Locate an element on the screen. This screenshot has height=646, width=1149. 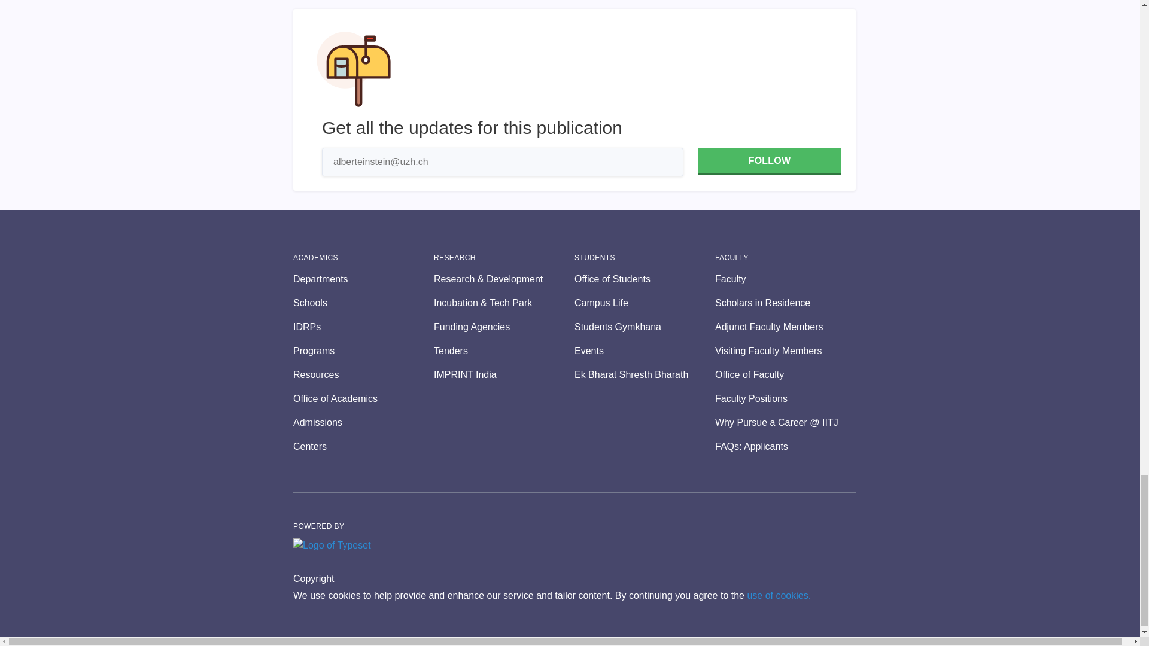
IDRPs is located at coordinates (363, 327).